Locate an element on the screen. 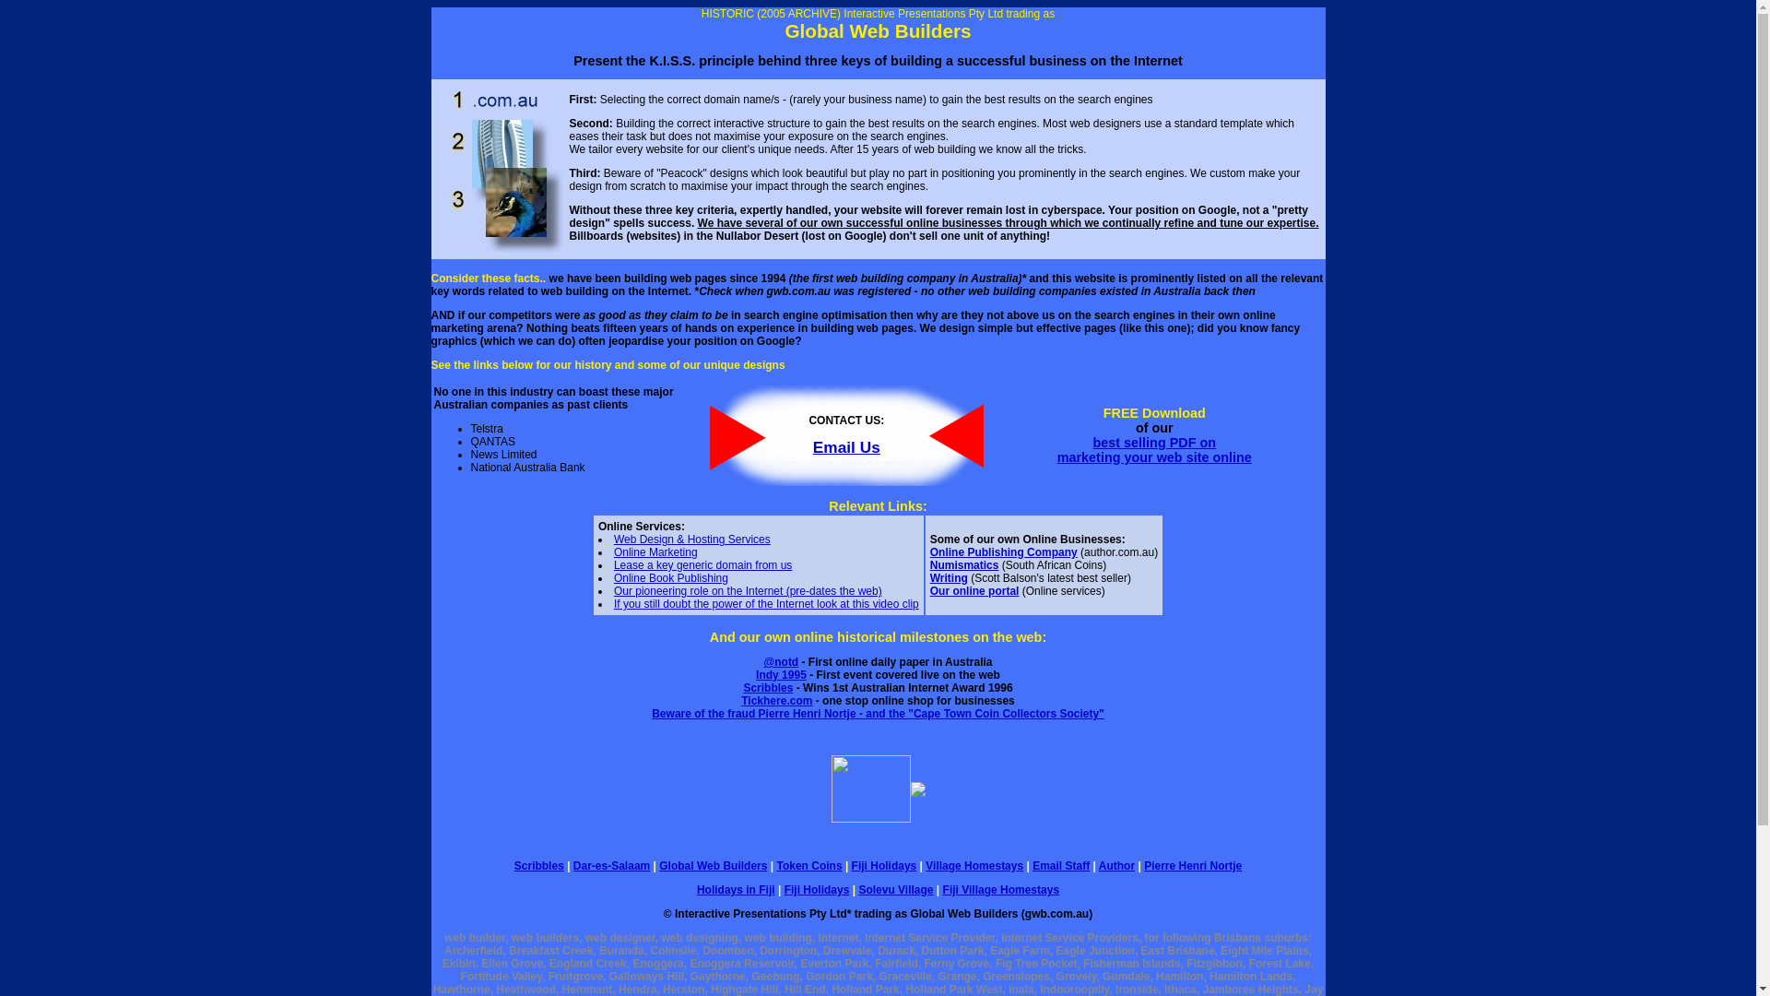 The width and height of the screenshot is (1770, 996). Fiji Holidays is located at coordinates (884, 866).